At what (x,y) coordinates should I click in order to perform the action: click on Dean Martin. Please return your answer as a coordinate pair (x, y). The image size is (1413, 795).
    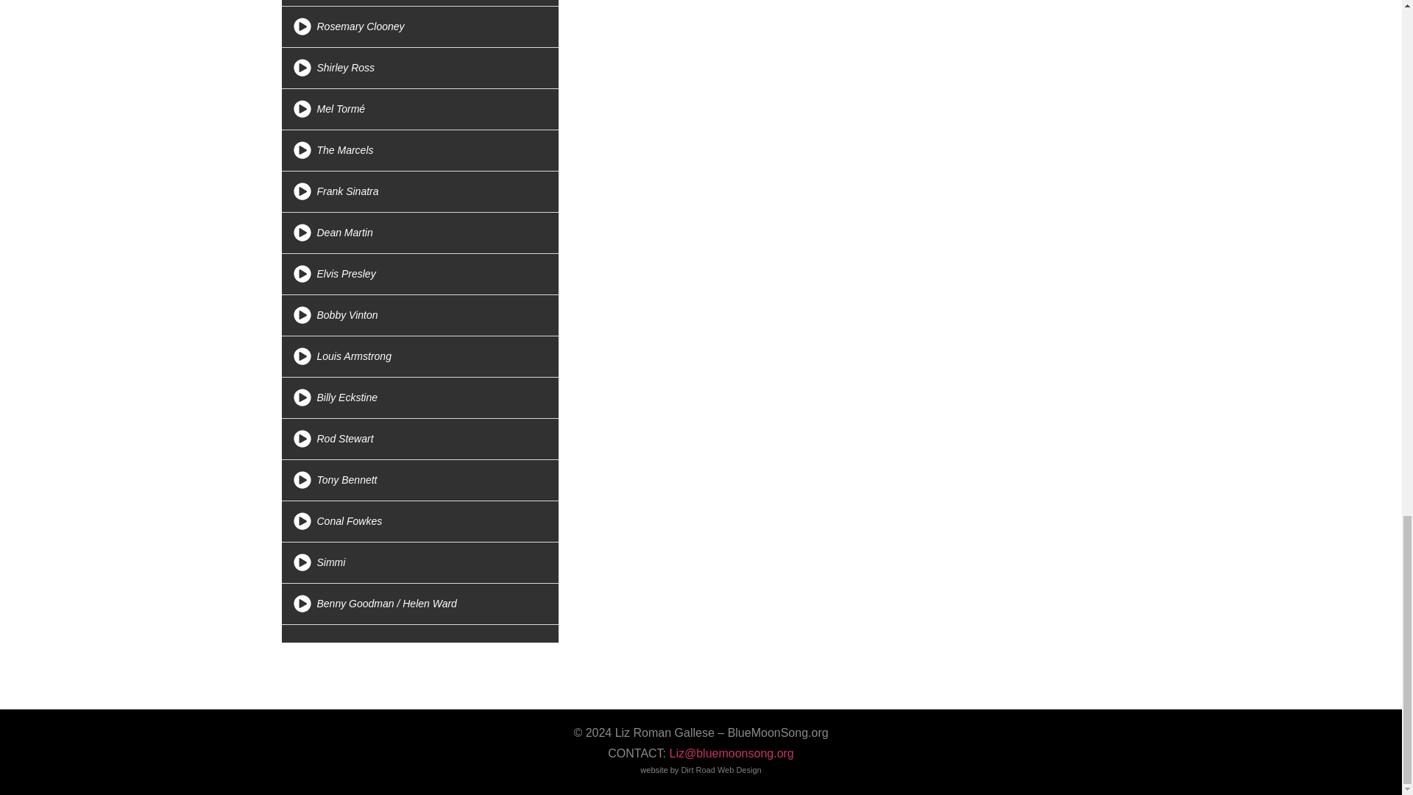
    Looking at the image, I should click on (344, 233).